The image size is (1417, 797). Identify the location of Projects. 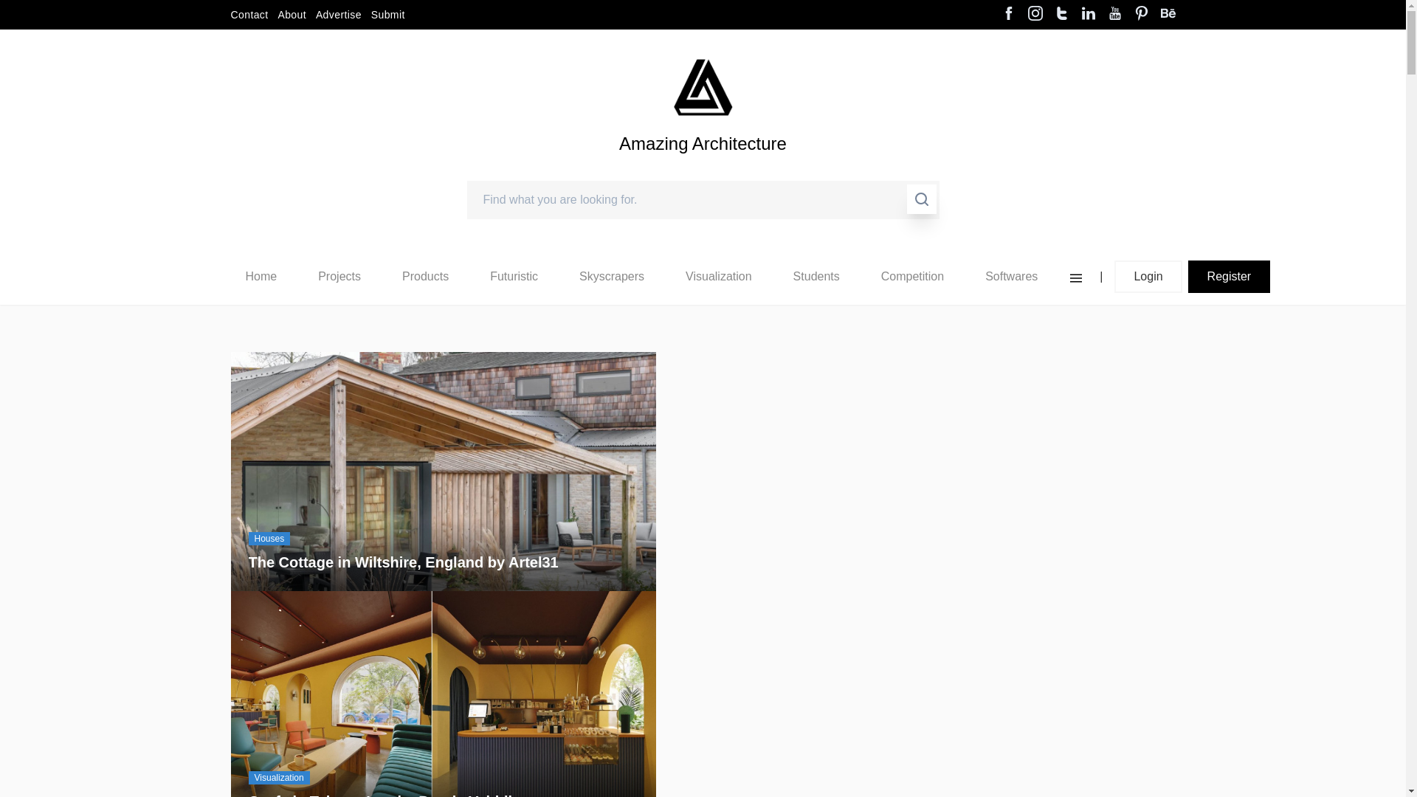
(339, 276).